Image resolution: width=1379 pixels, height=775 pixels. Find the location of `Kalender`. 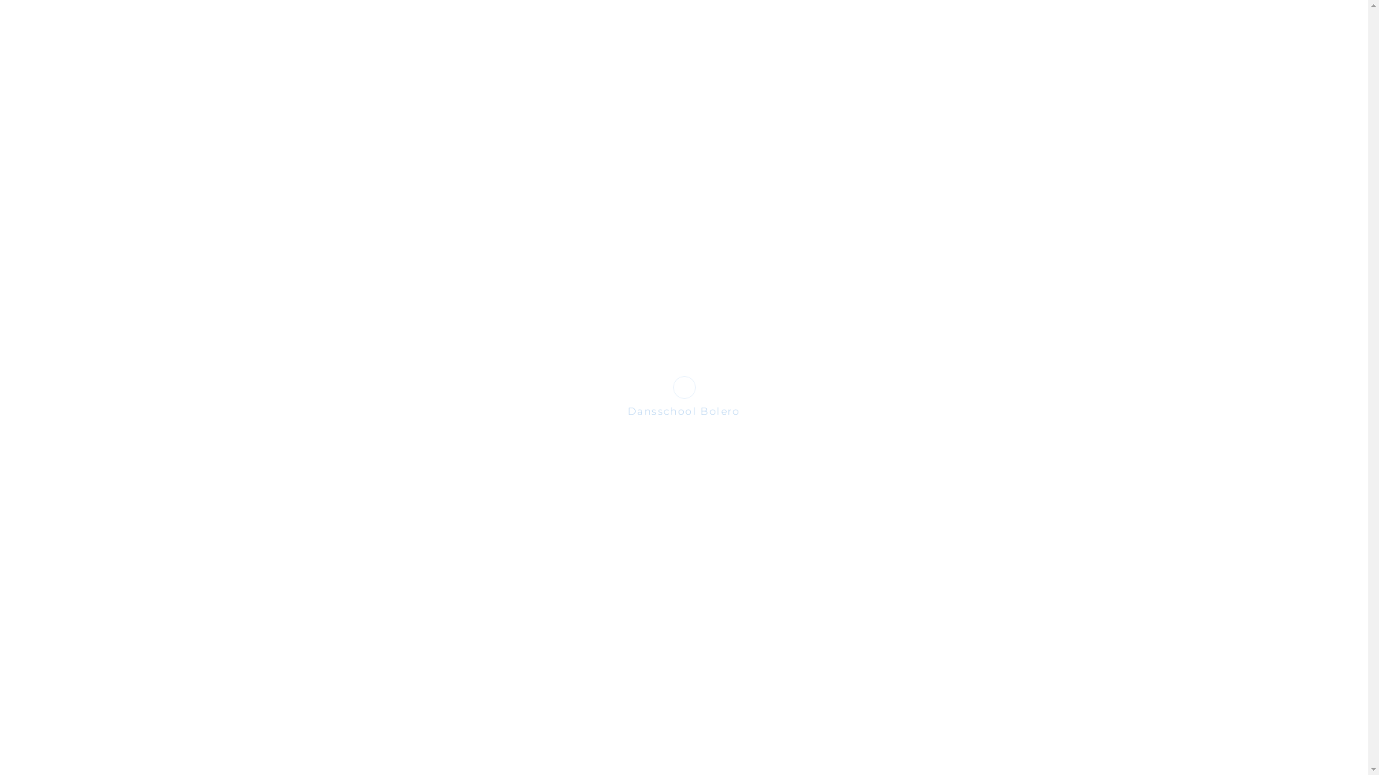

Kalender is located at coordinates (86, 236).